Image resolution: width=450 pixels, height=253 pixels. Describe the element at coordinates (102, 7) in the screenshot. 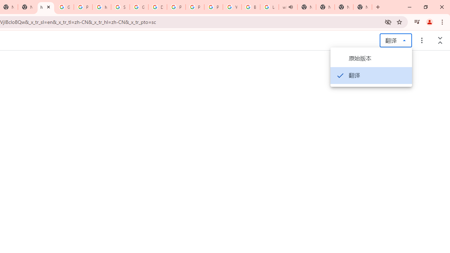

I see `https://scholar.google.com/` at that location.